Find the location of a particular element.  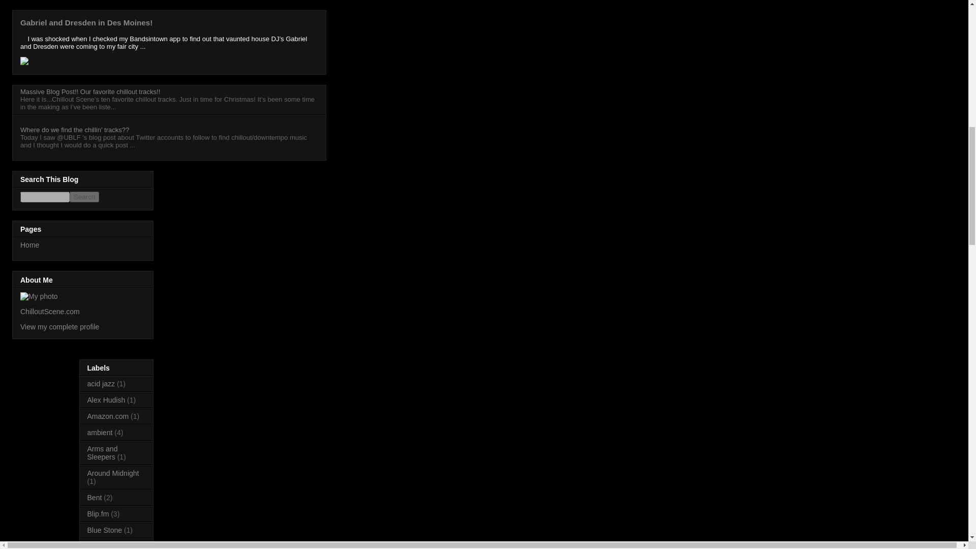

Search is located at coordinates (84, 197).